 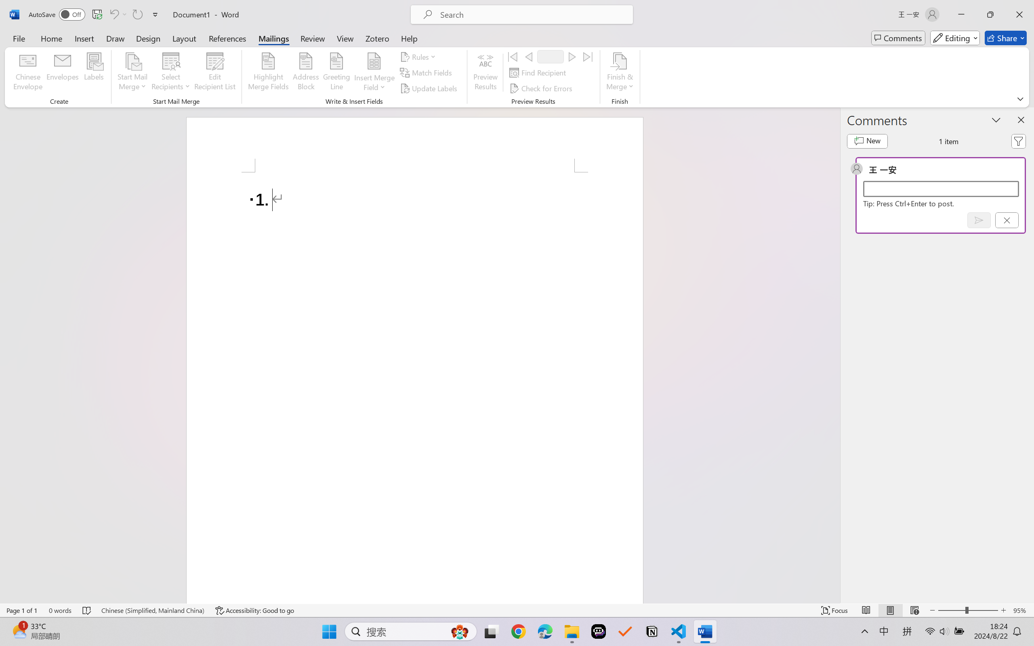 What do you see at coordinates (287, 53) in the screenshot?
I see `Distributed` at bounding box center [287, 53].